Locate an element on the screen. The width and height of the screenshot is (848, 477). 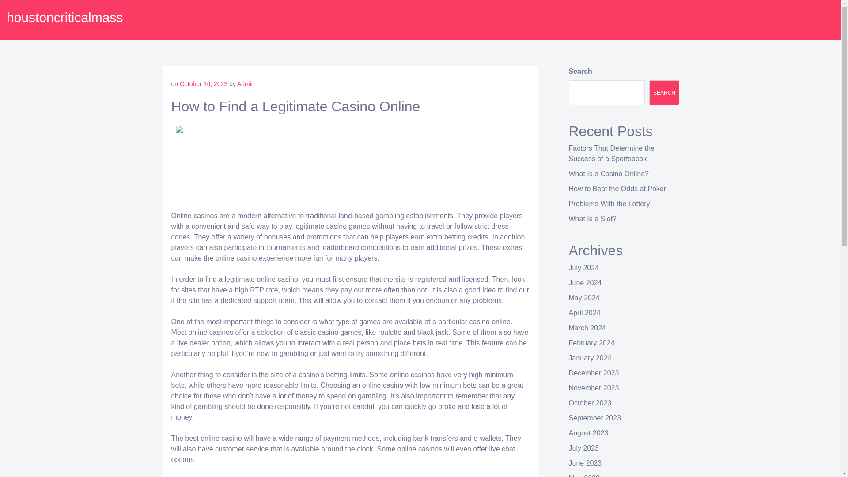
What Is a Slot? is located at coordinates (593, 219).